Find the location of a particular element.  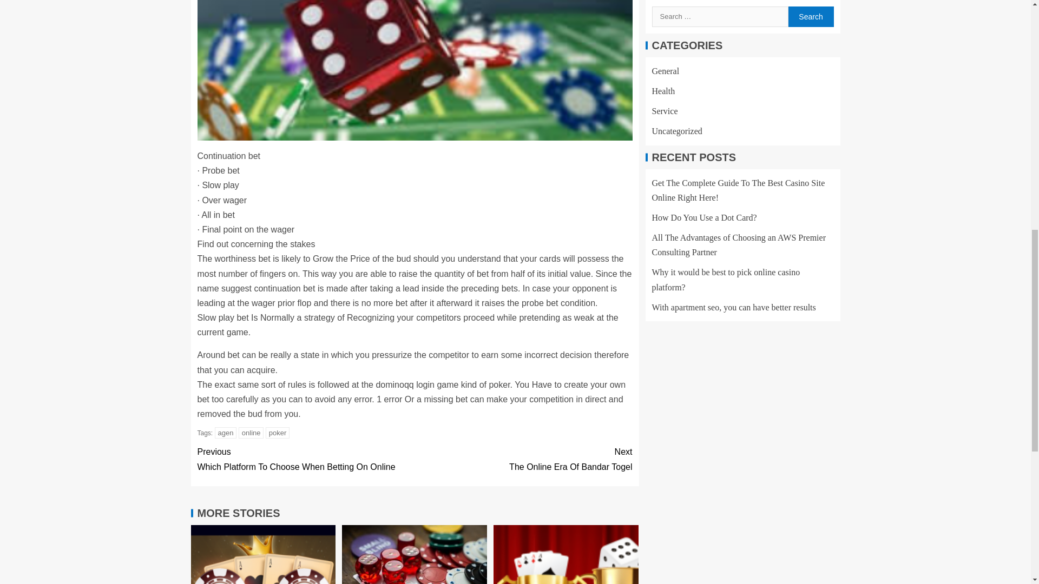

agen is located at coordinates (226, 433).